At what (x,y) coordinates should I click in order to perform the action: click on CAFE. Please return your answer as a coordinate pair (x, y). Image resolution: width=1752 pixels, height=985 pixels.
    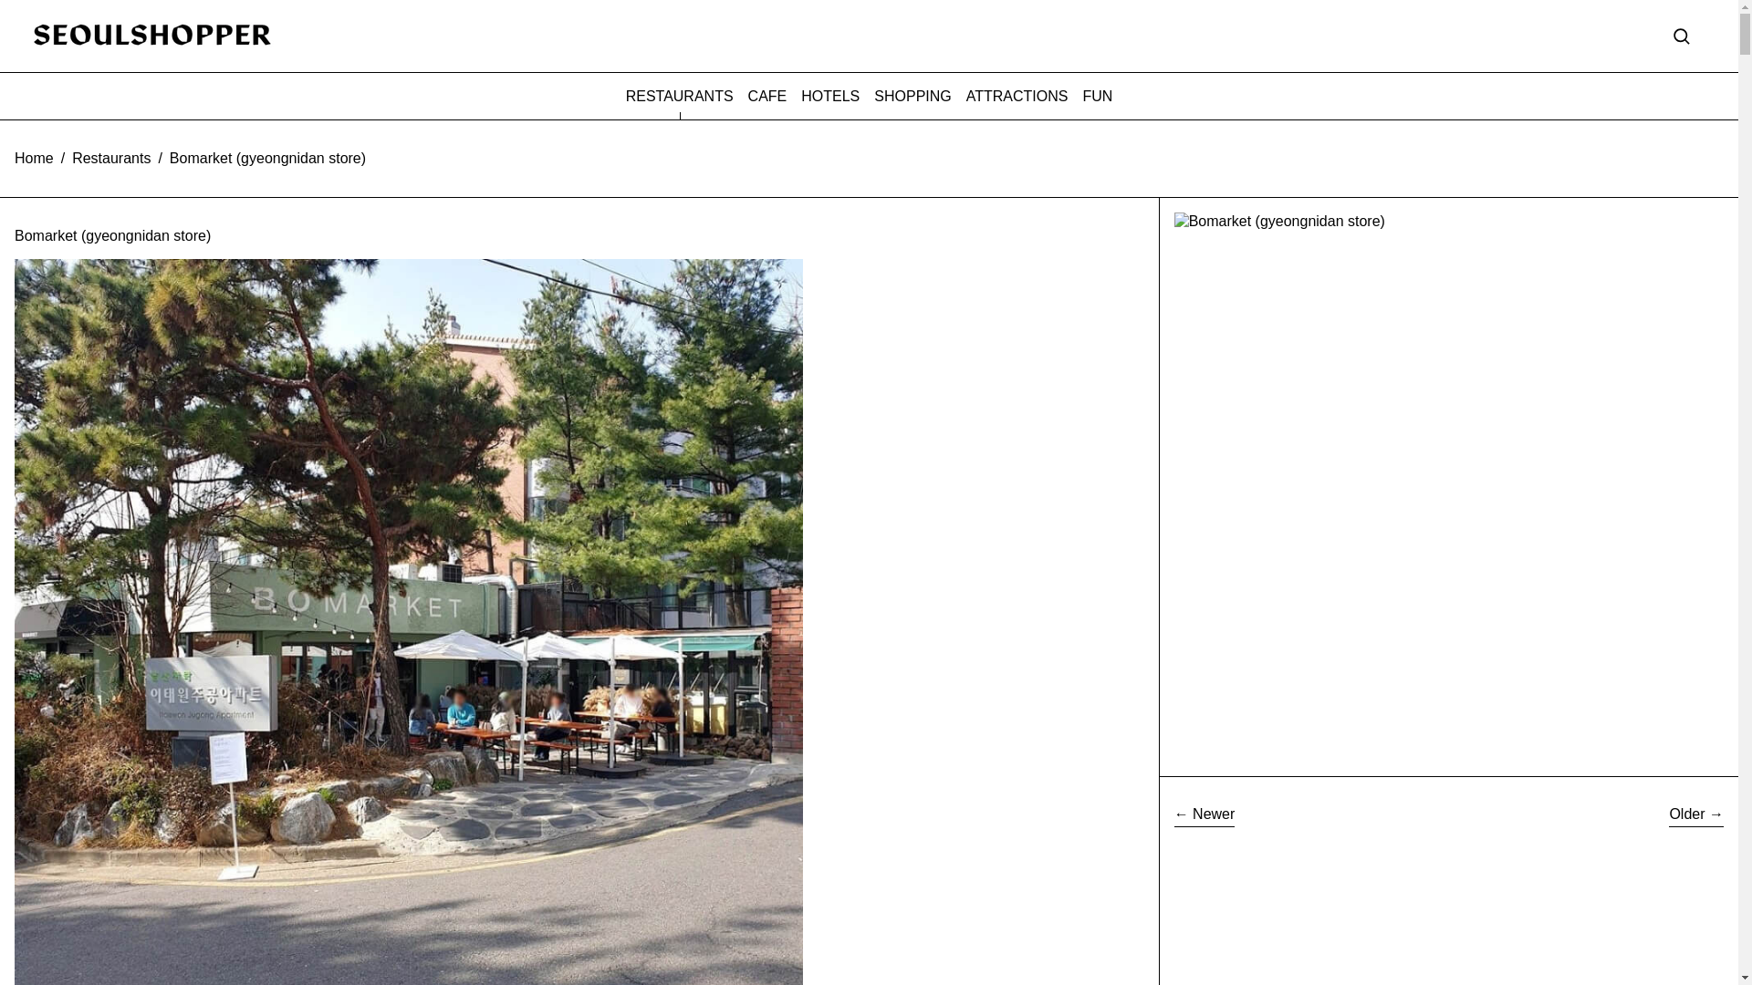
    Looking at the image, I should click on (766, 96).